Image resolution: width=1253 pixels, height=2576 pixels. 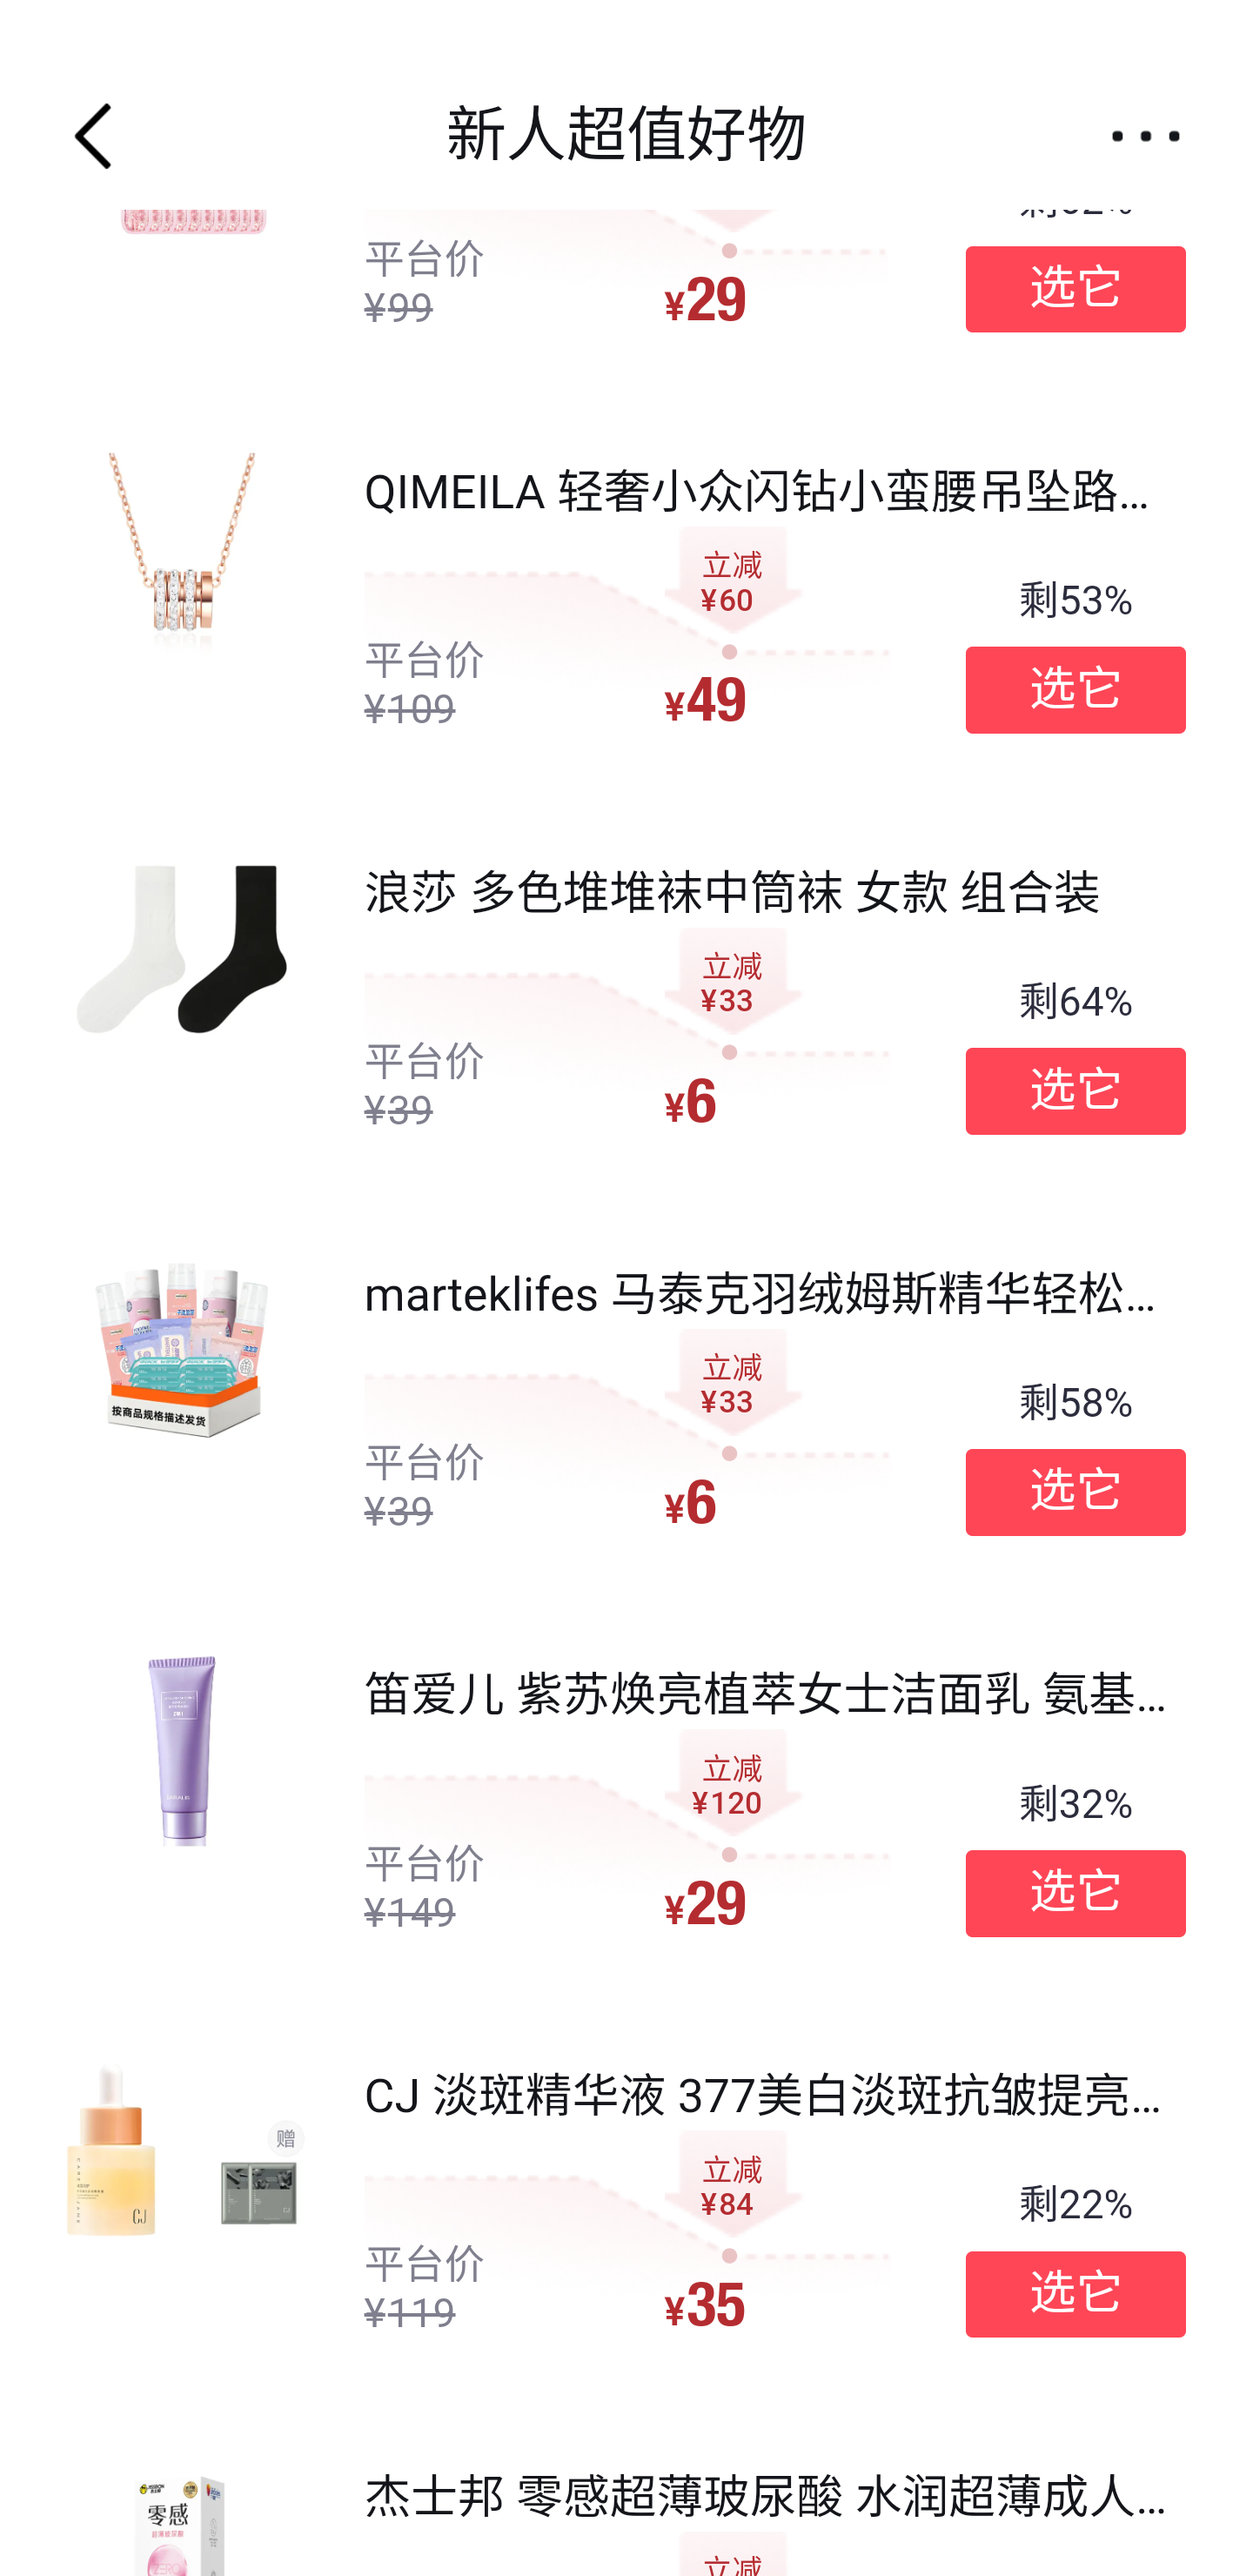 What do you see at coordinates (1075, 1893) in the screenshot?
I see `选它` at bounding box center [1075, 1893].